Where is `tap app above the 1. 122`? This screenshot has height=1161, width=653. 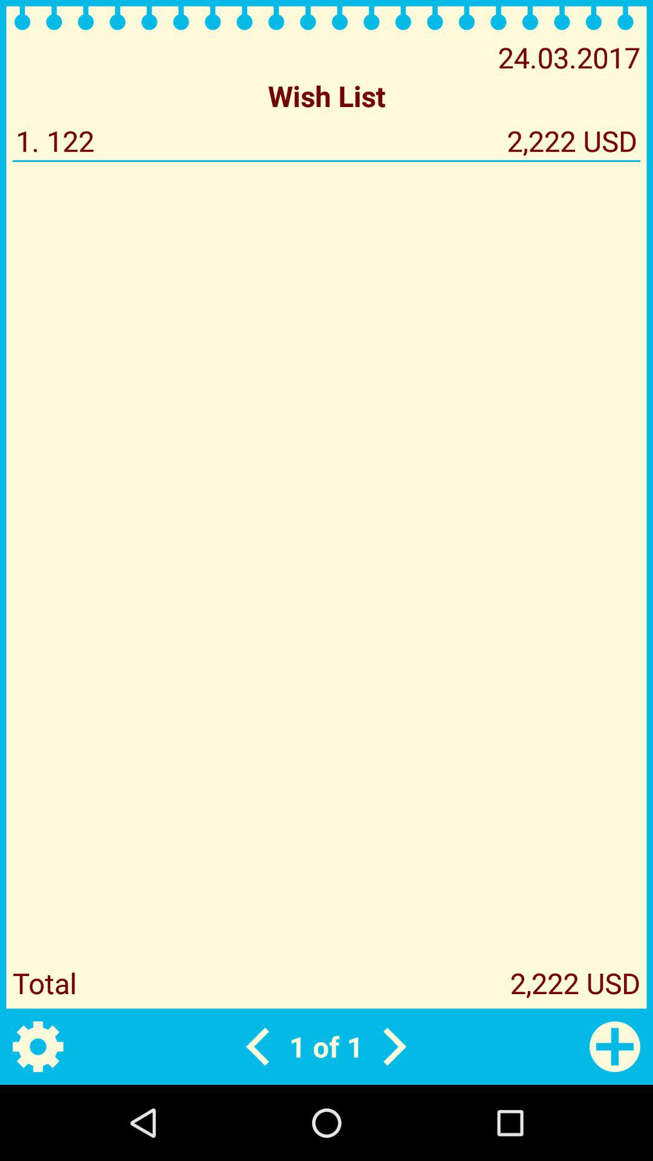
tap app above the 1. 122 is located at coordinates (326, 96).